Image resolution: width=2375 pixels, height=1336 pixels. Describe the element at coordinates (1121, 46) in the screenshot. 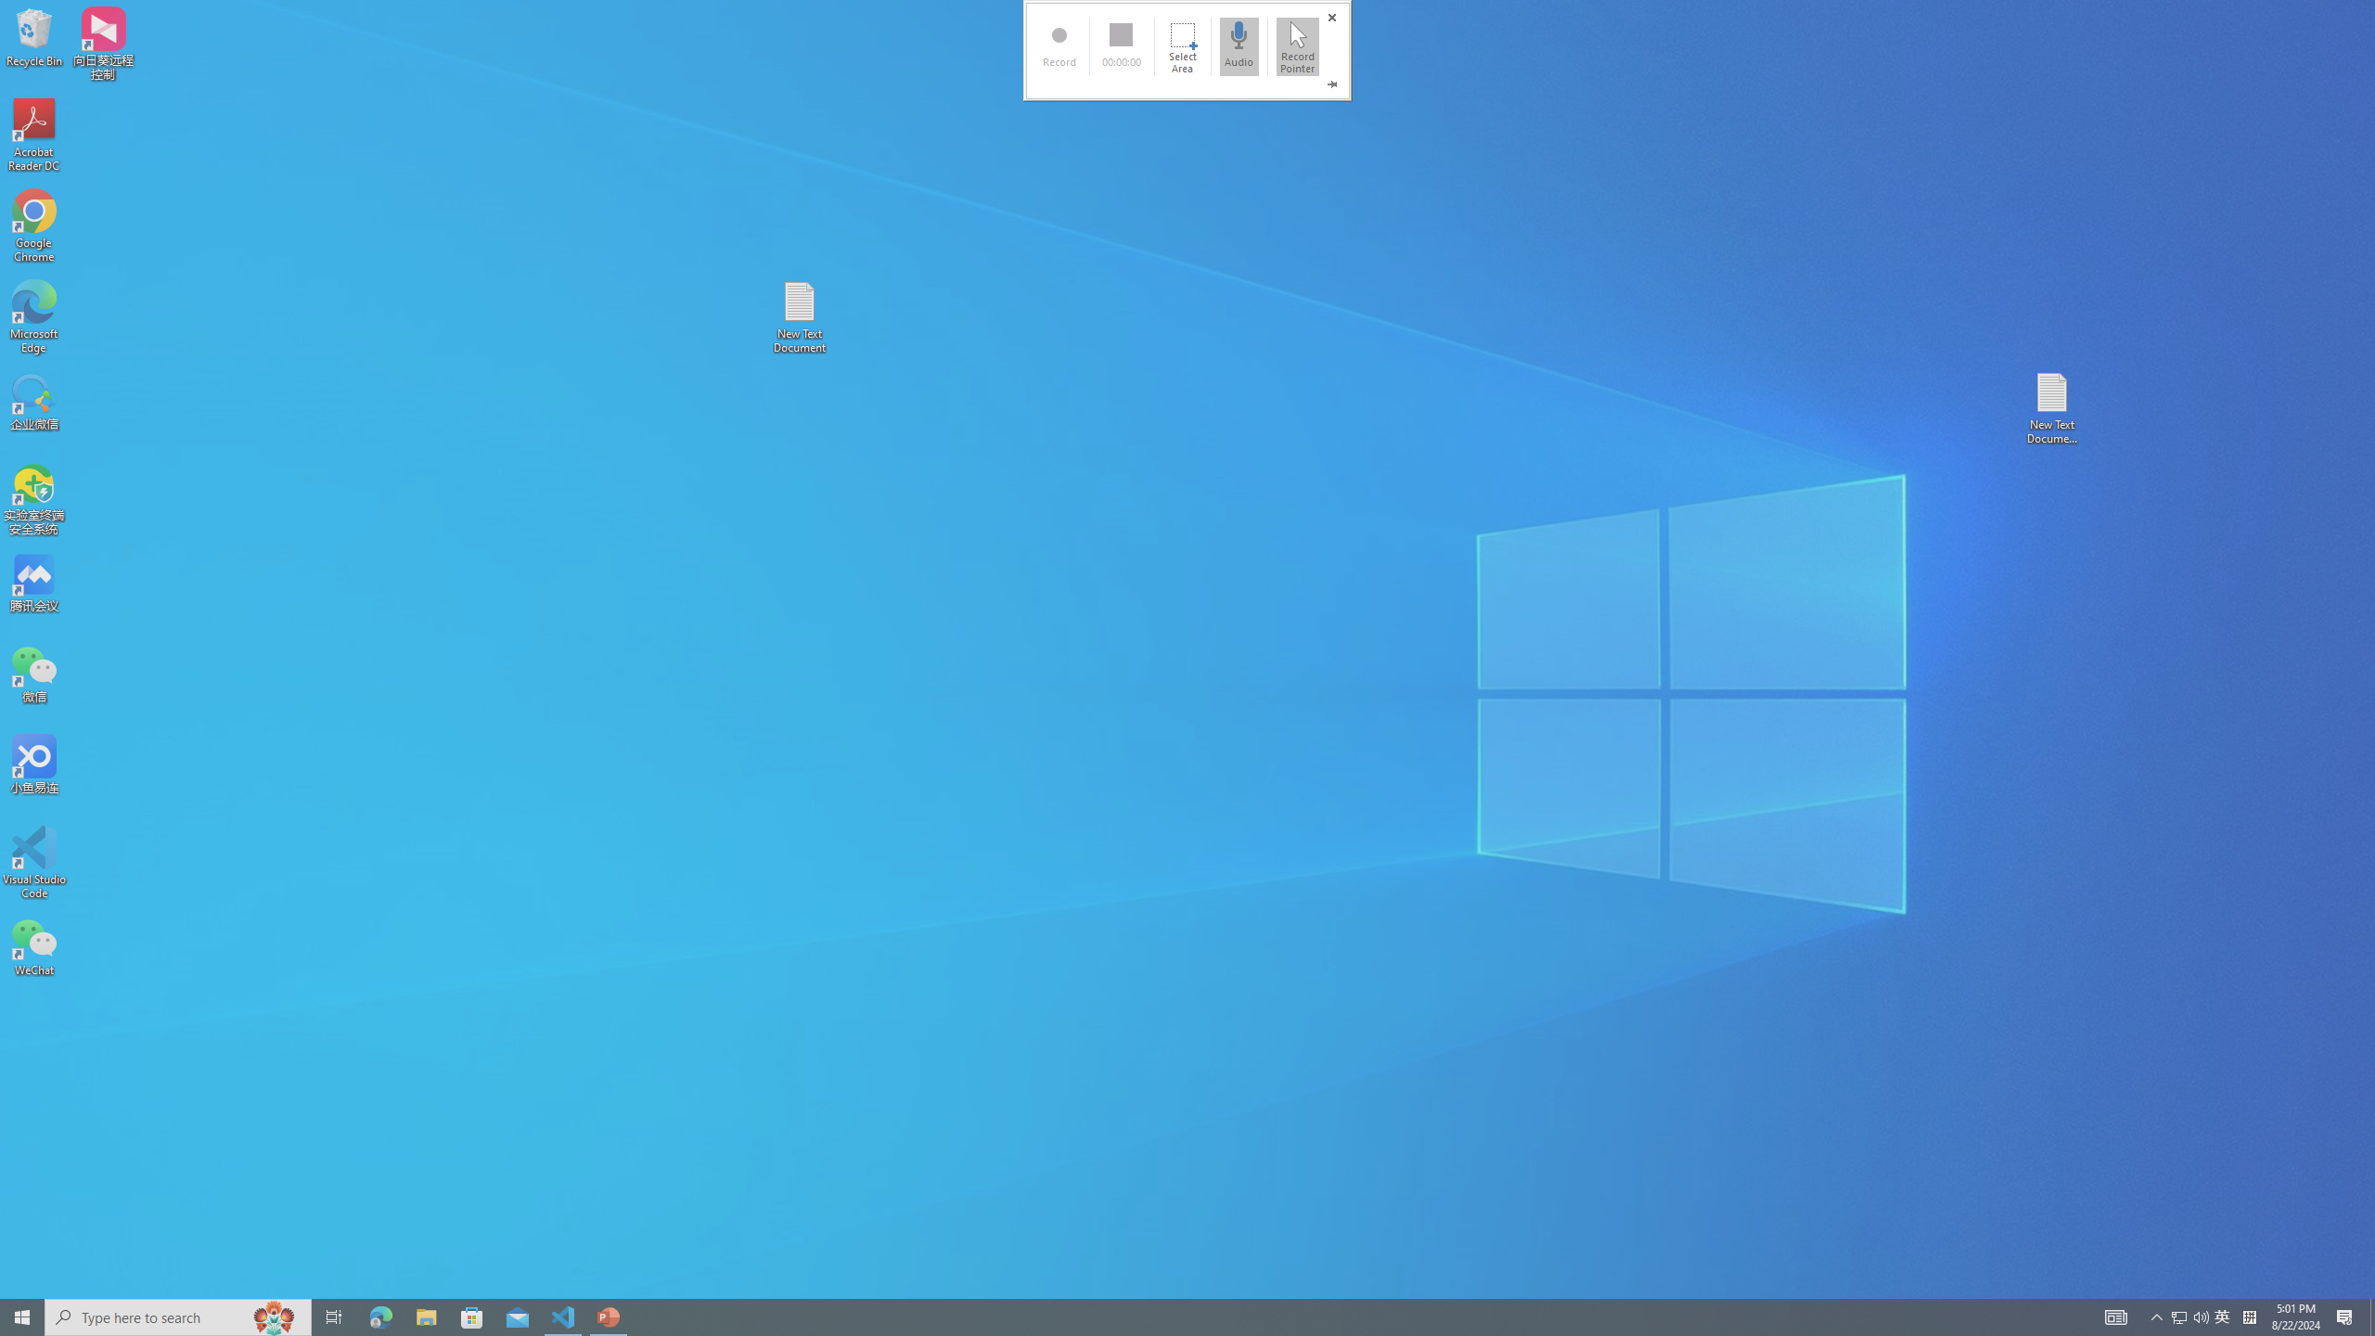

I see `00:00:00` at that location.